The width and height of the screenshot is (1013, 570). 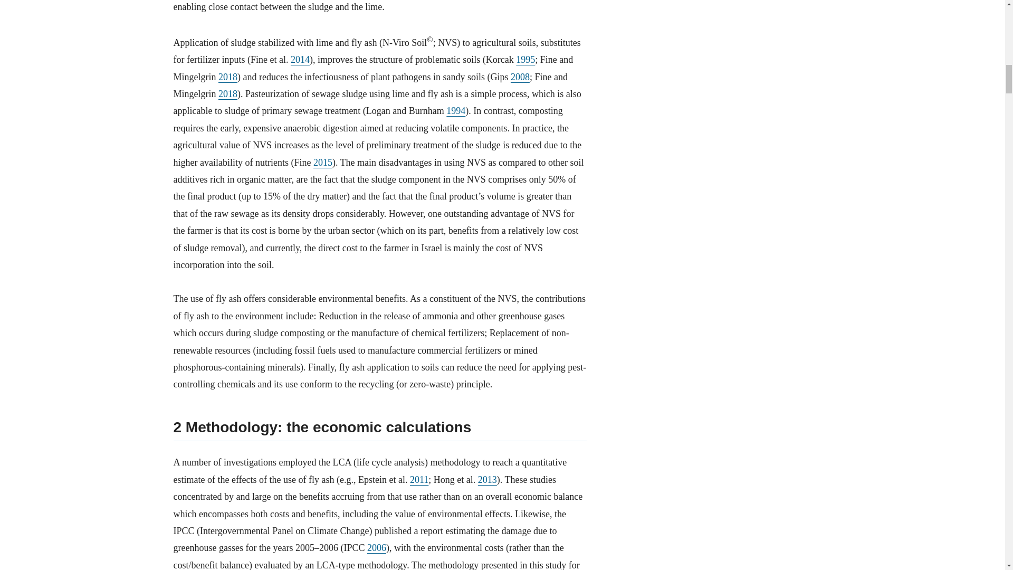 I want to click on 2014, so click(x=300, y=59).